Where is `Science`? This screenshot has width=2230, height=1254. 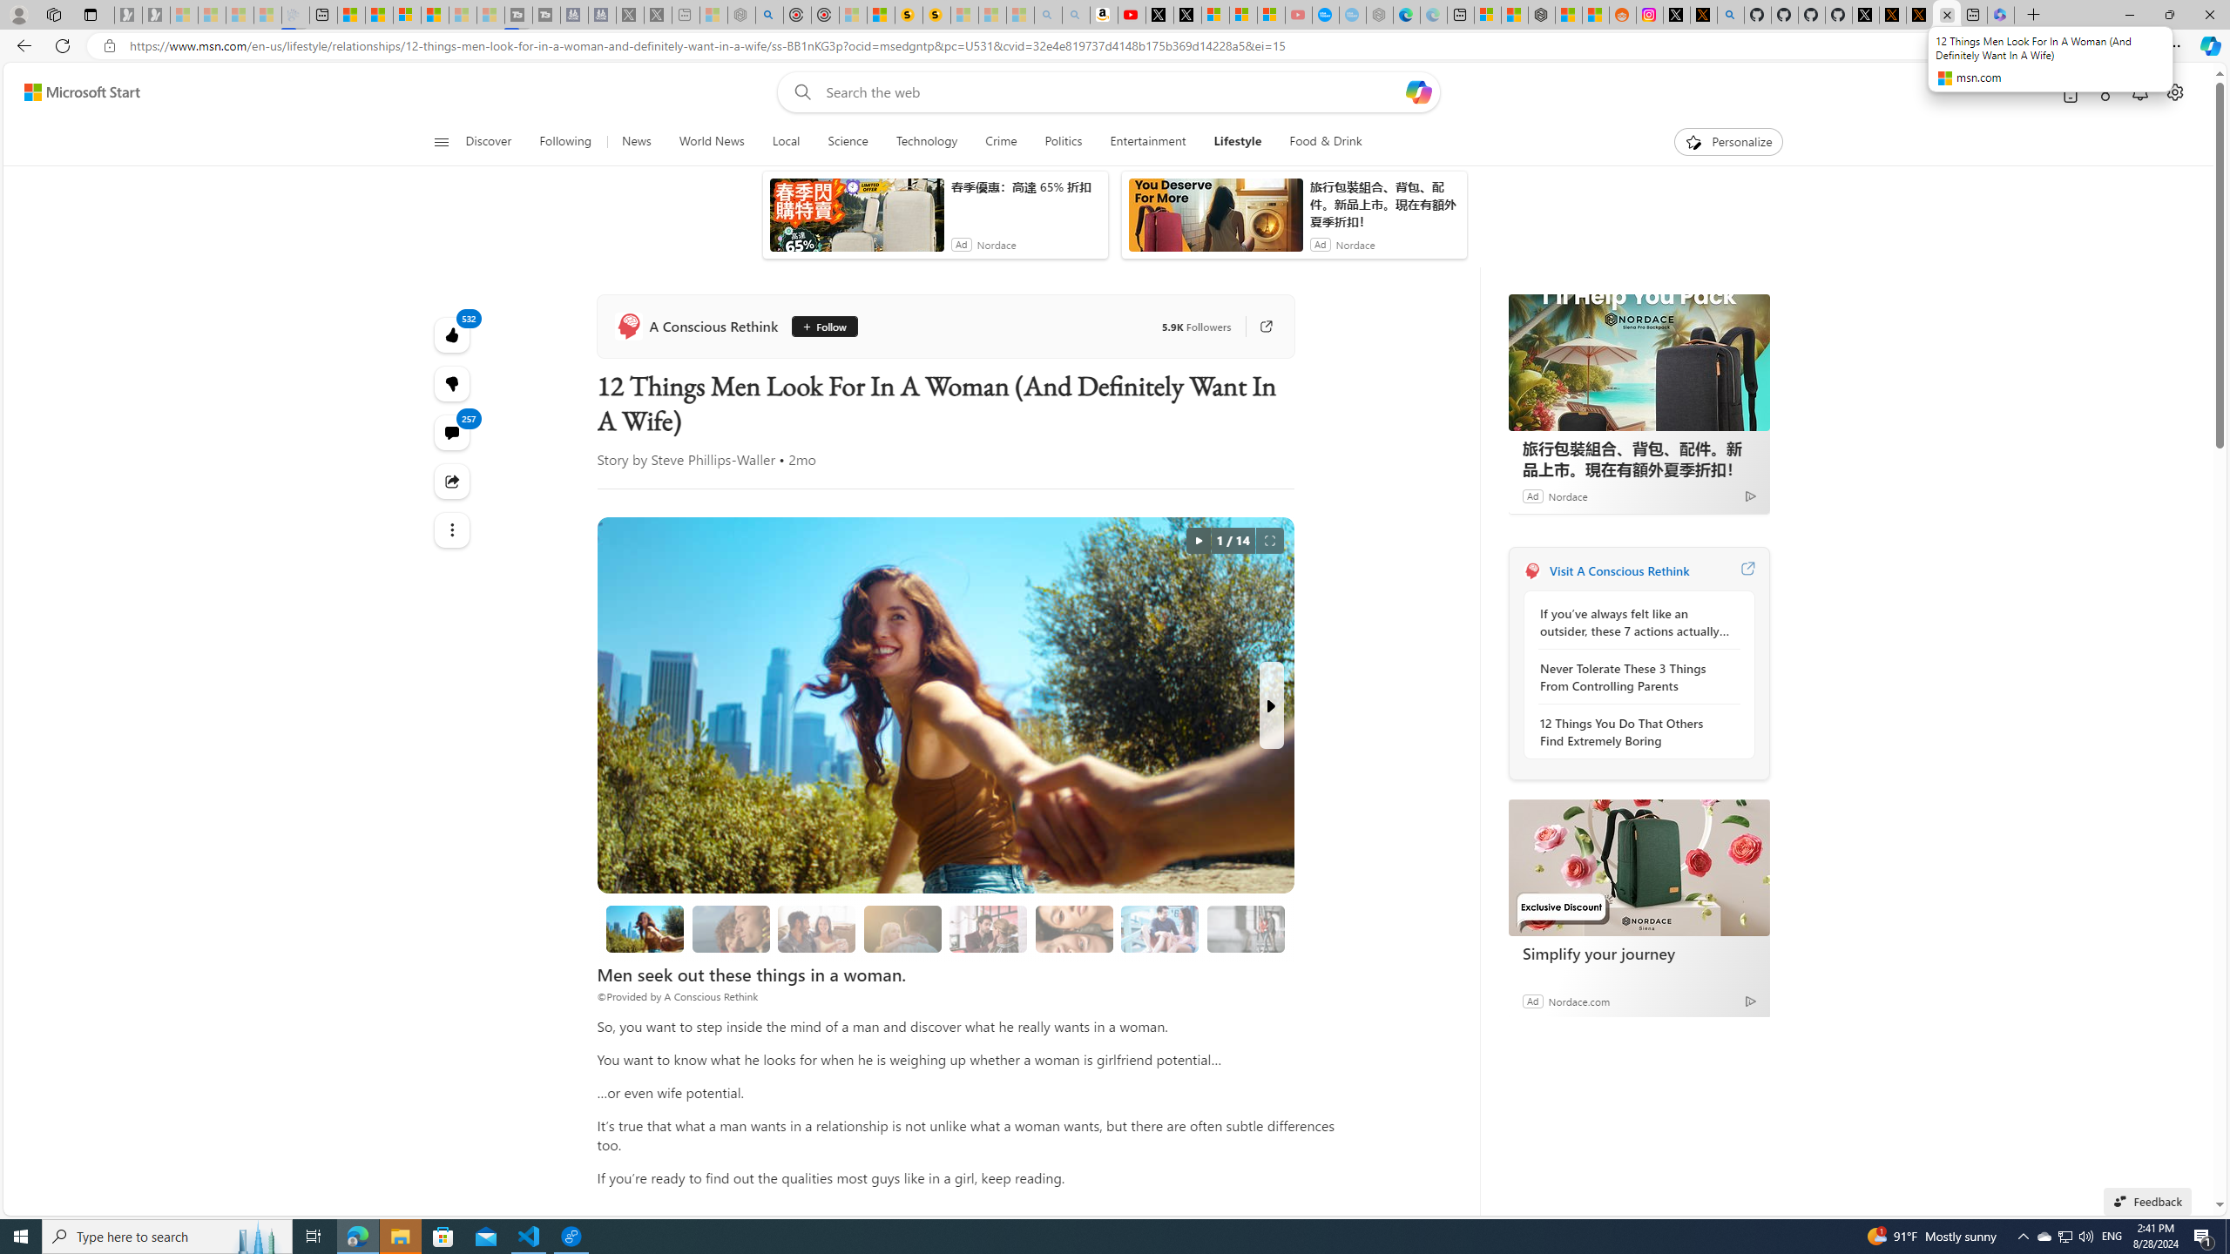 Science is located at coordinates (847, 142).